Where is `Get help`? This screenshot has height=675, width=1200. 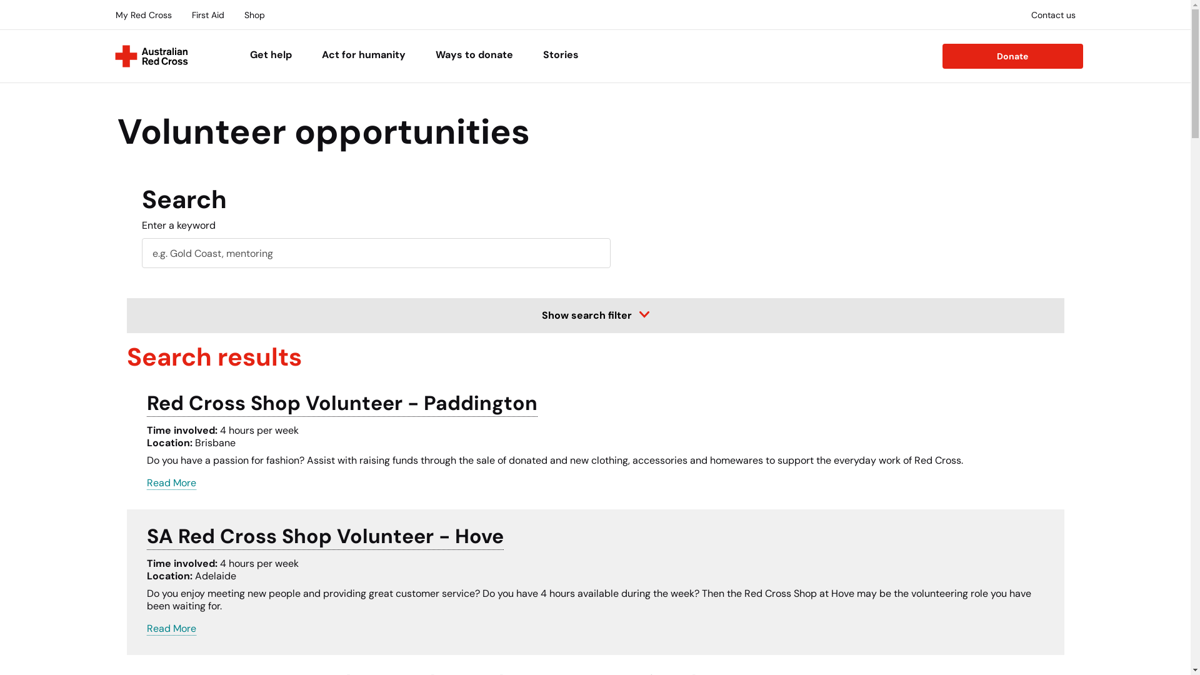
Get help is located at coordinates (271, 56).